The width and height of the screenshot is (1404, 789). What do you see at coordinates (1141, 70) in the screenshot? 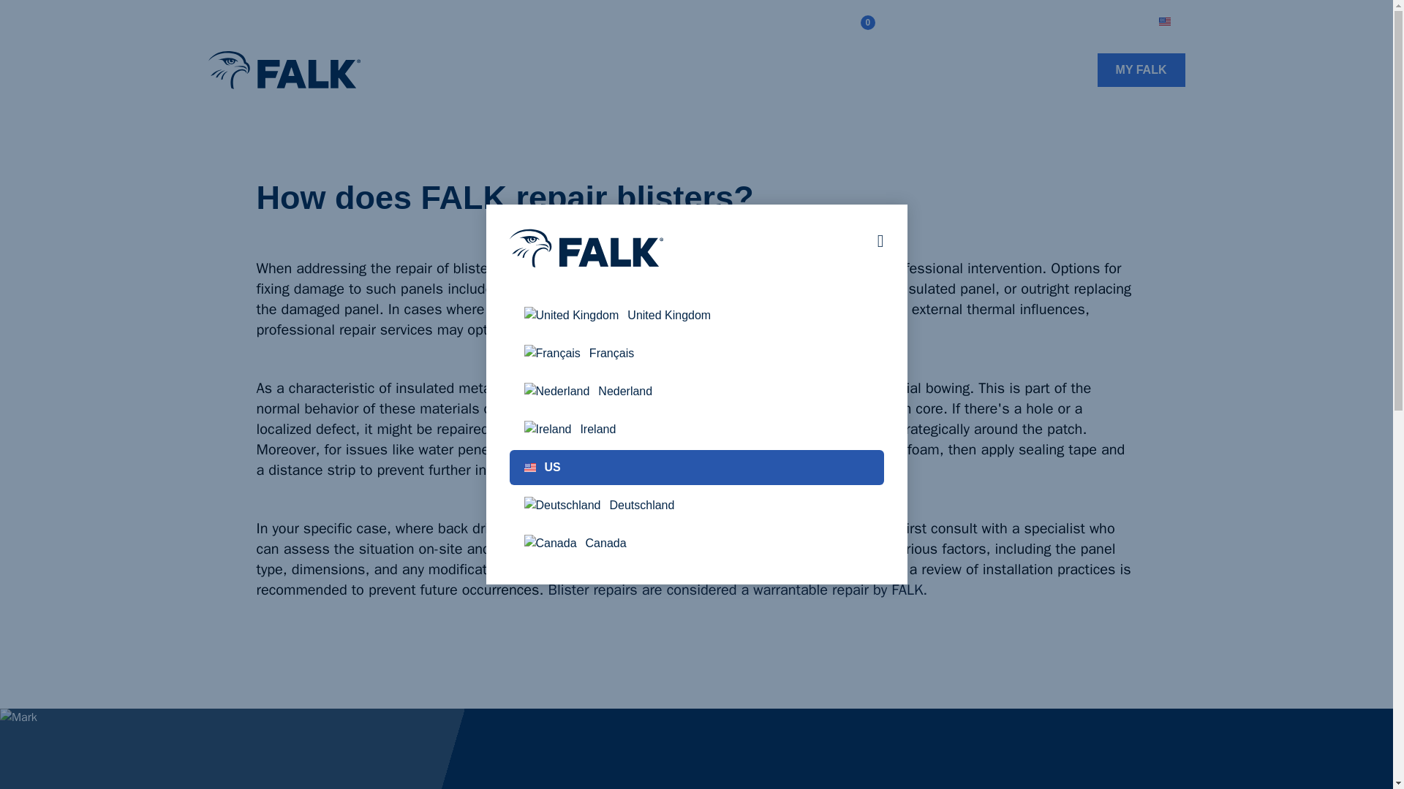
I see `MY FALK` at bounding box center [1141, 70].